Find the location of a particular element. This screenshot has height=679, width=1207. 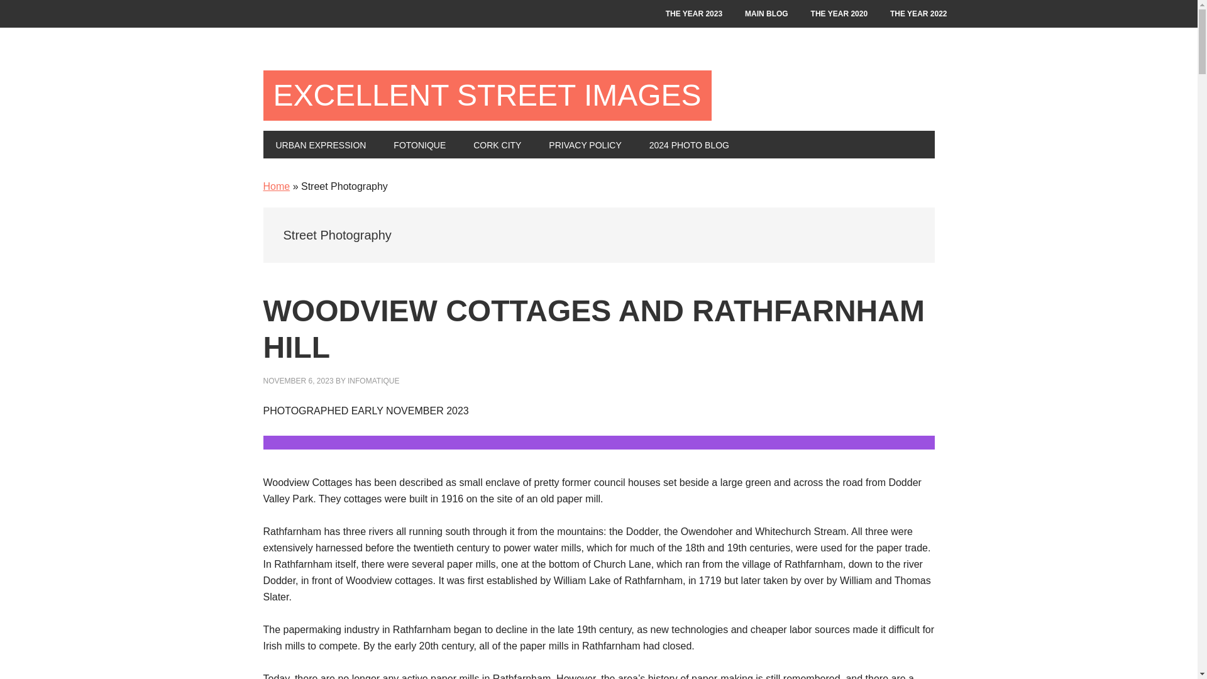

THE YEAR 2023 is located at coordinates (694, 14).